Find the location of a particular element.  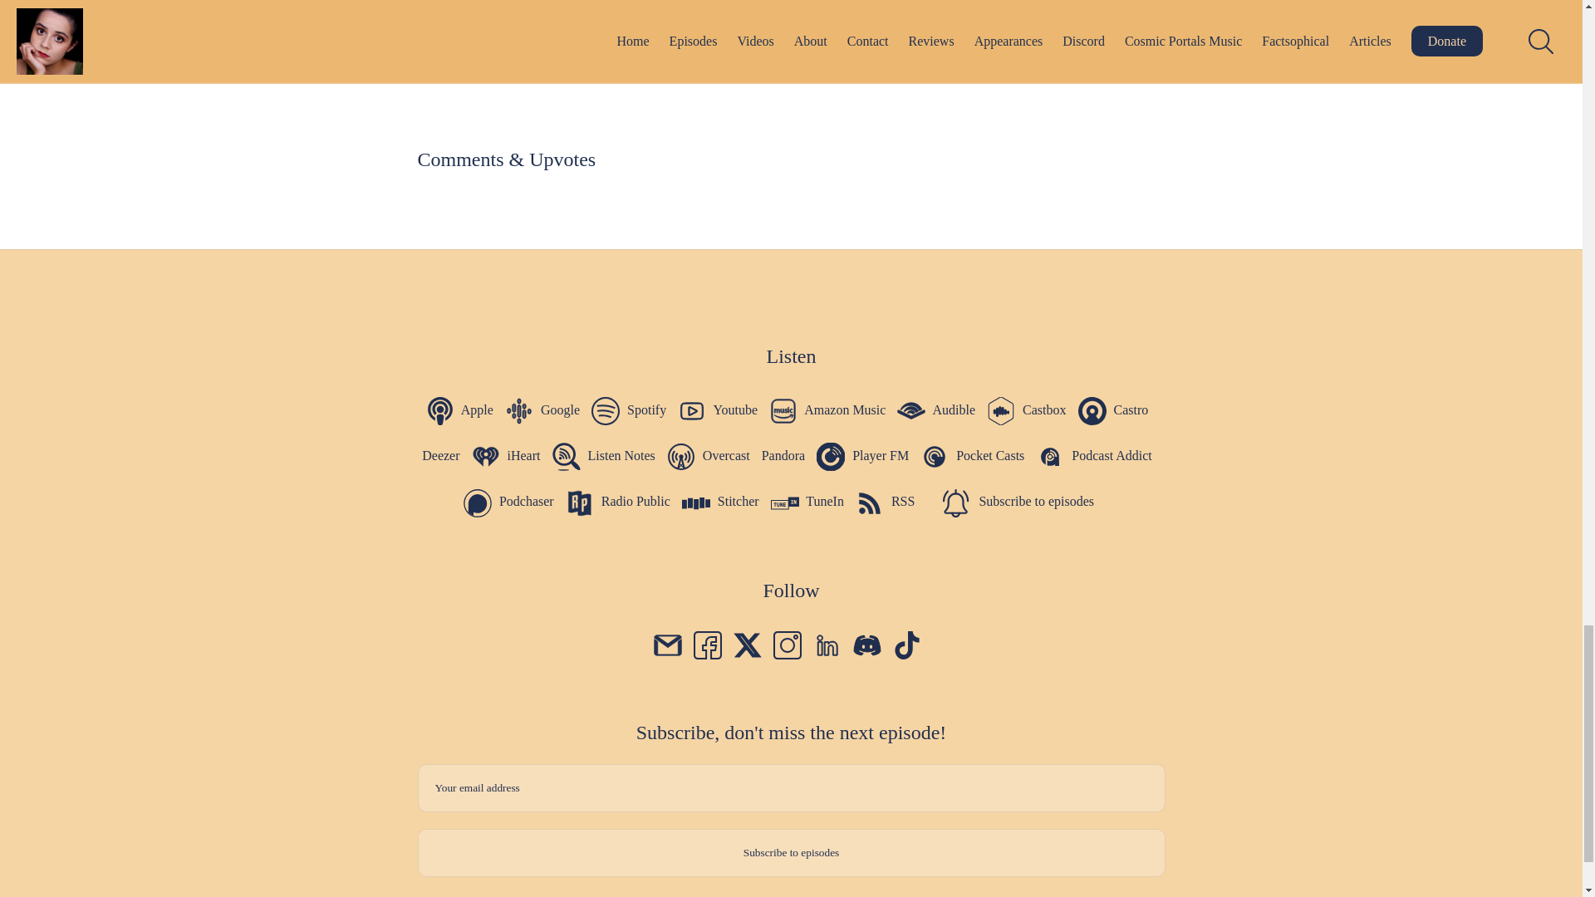

Apple is located at coordinates (459, 409).